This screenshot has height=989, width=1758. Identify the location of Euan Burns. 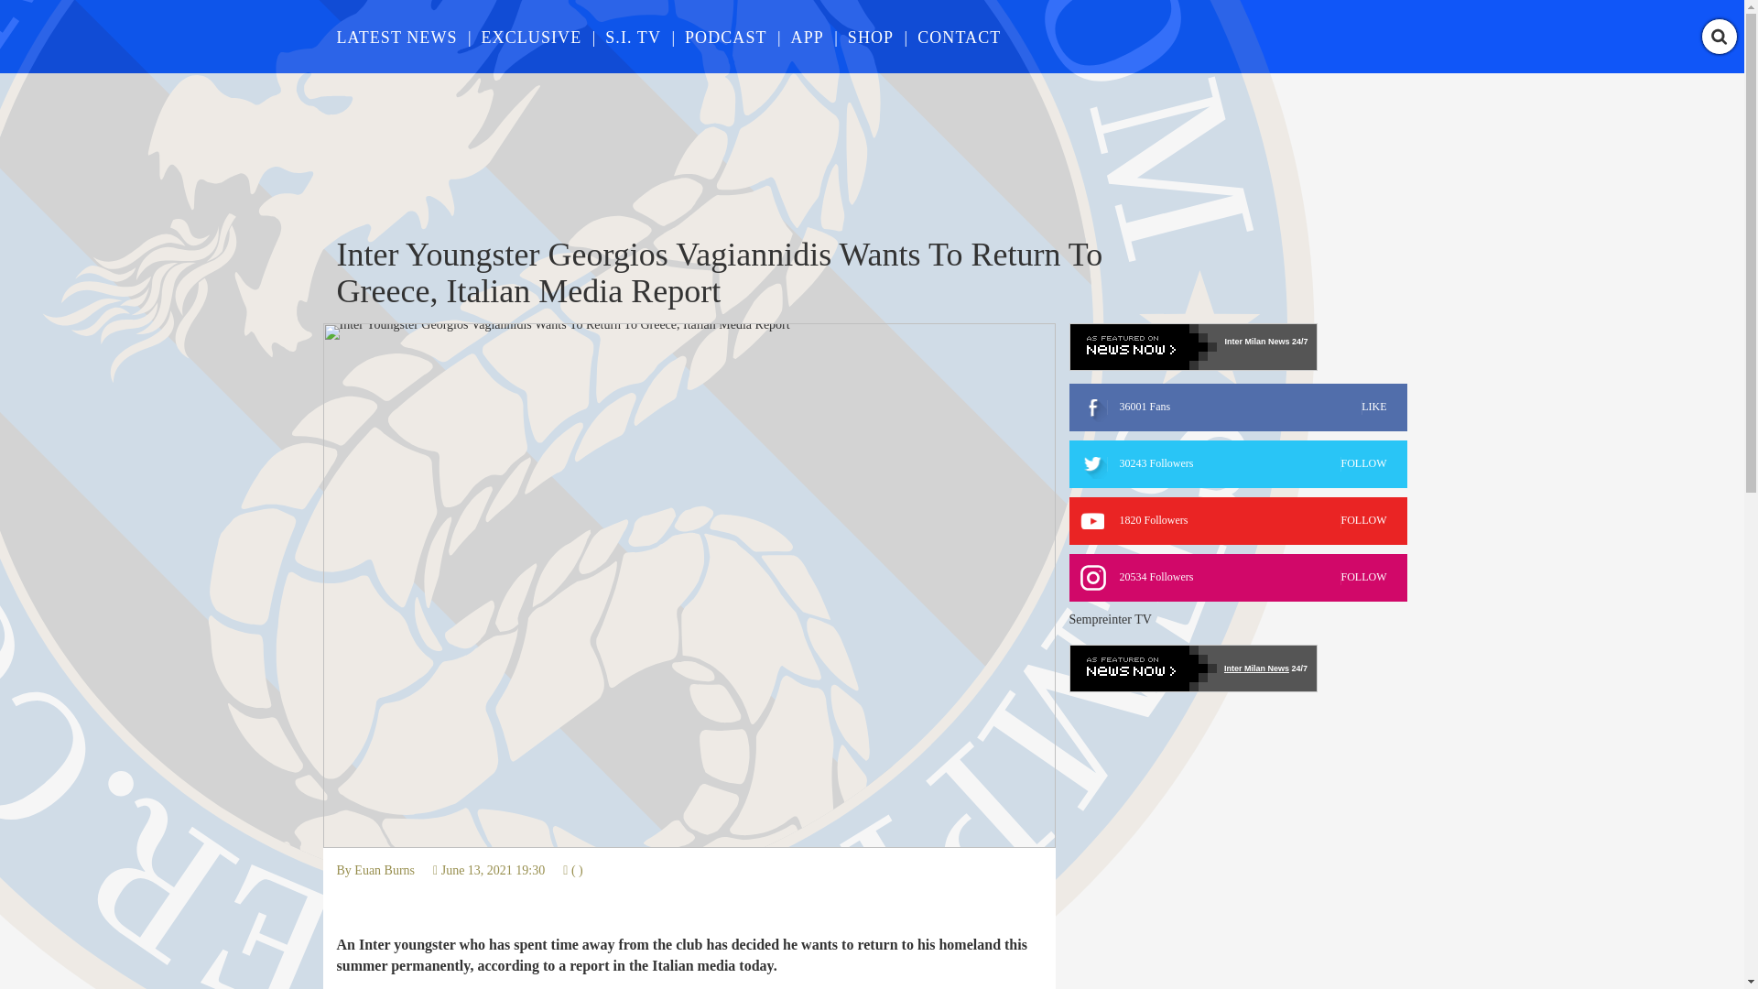
(808, 37).